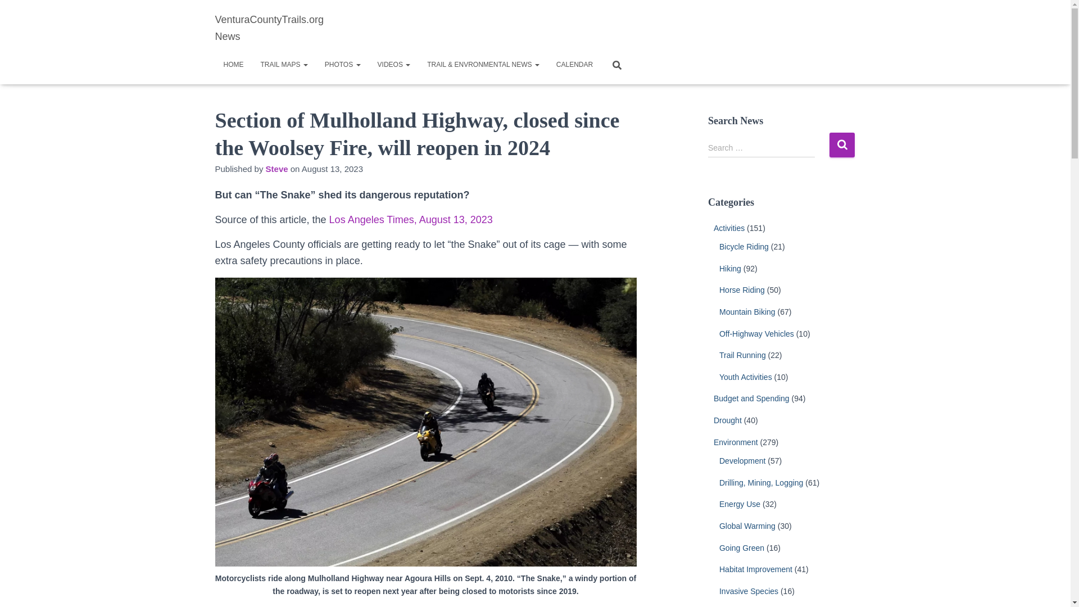  What do you see at coordinates (842, 144) in the screenshot?
I see `Search` at bounding box center [842, 144].